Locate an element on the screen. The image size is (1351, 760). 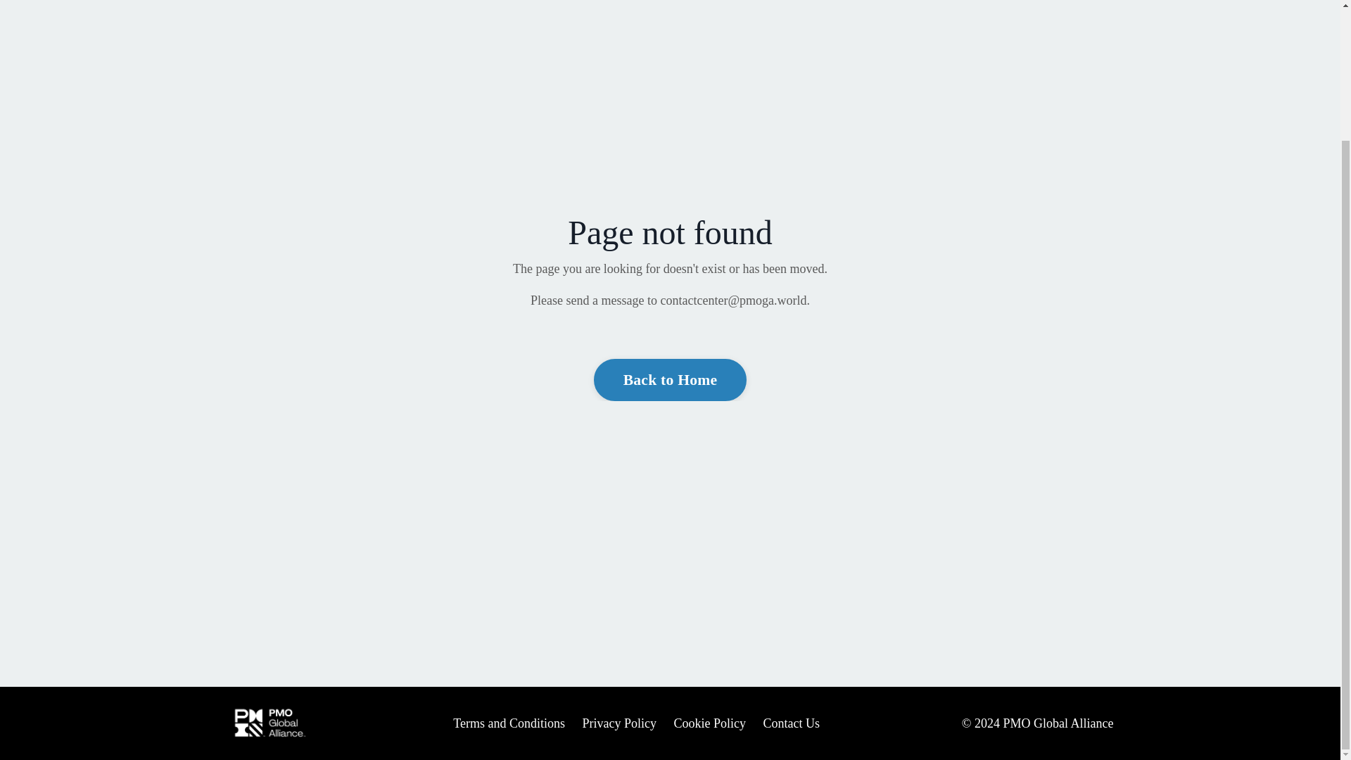
Back to Home is located at coordinates (670, 380).